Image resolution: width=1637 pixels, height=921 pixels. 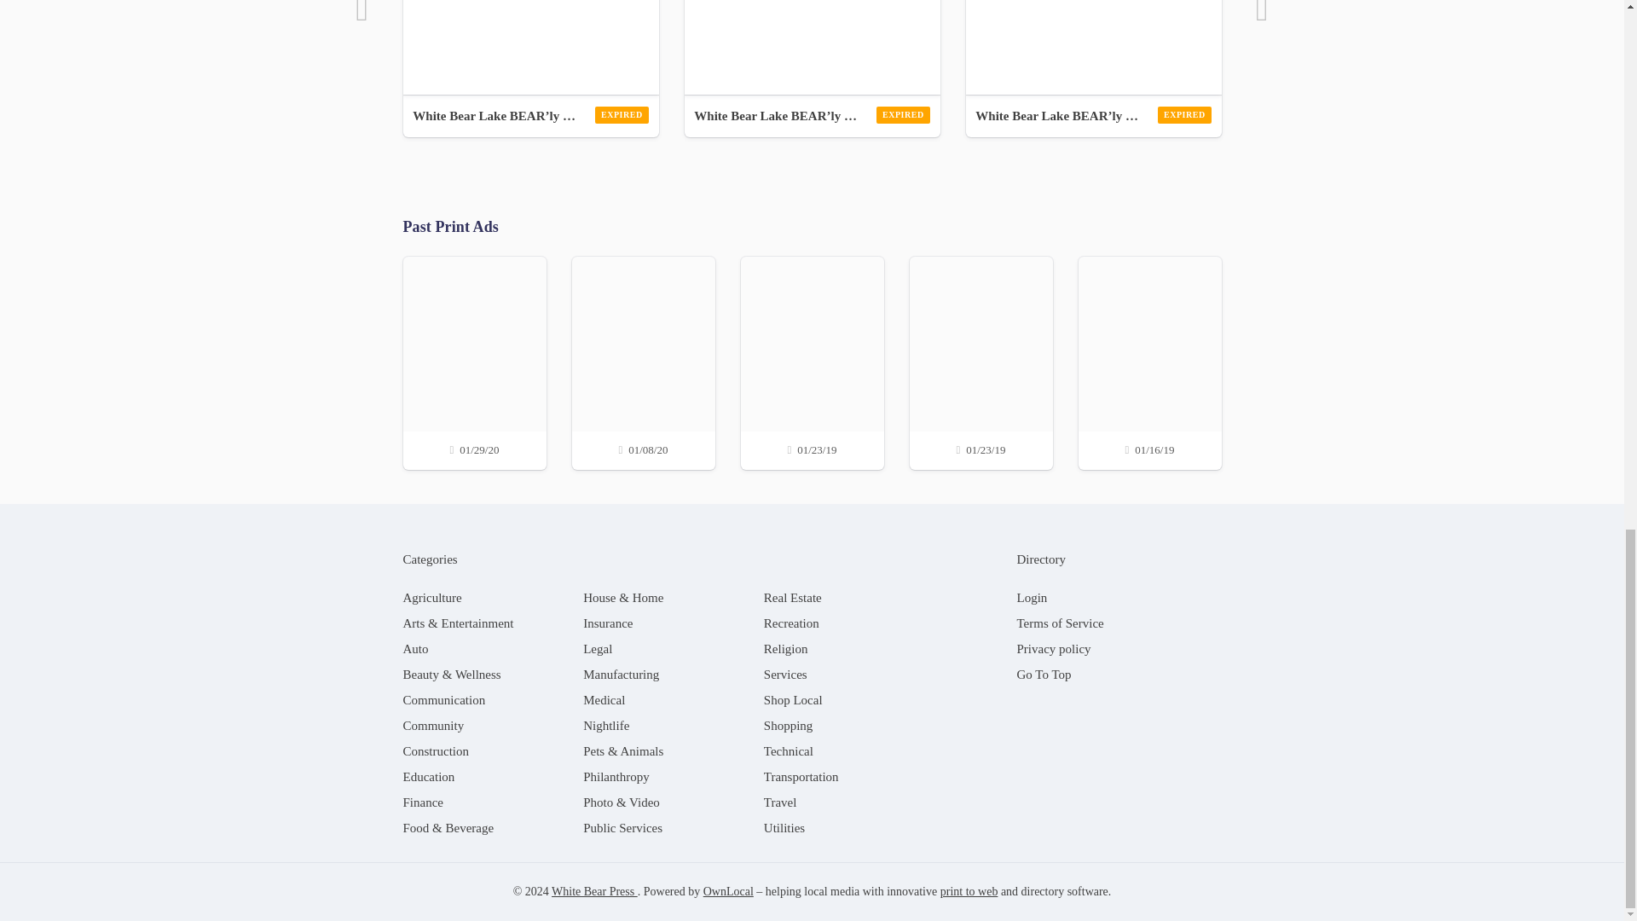 What do you see at coordinates (1093, 48) in the screenshot?
I see `Origami Widget Number: 393749` at bounding box center [1093, 48].